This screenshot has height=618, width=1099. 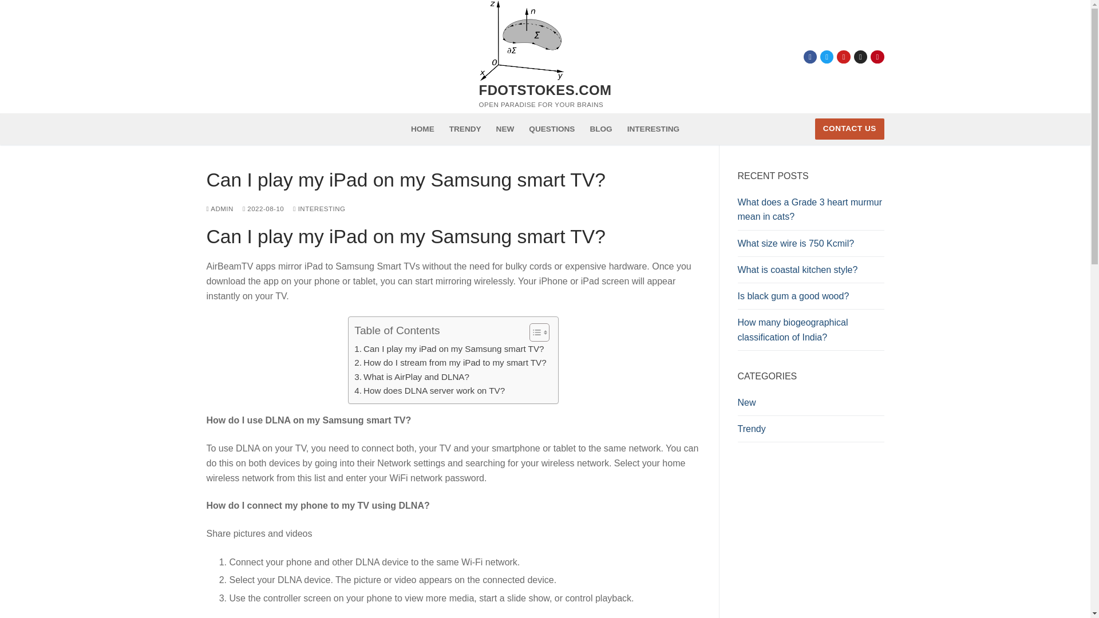 I want to click on 2022-08-10, so click(x=263, y=208).